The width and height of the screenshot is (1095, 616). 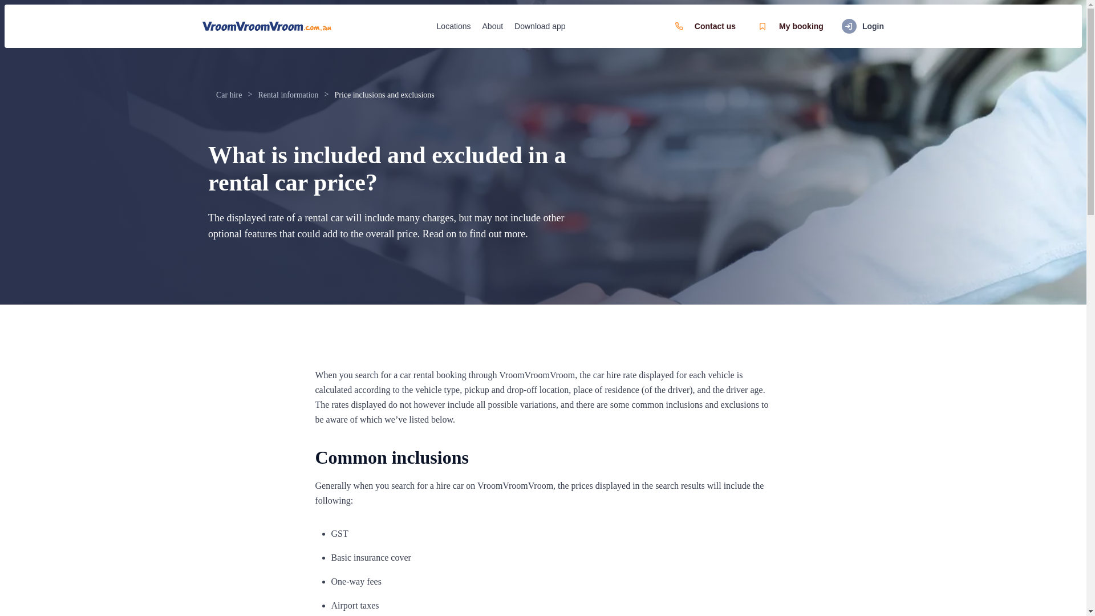 What do you see at coordinates (862, 26) in the screenshot?
I see `Login` at bounding box center [862, 26].